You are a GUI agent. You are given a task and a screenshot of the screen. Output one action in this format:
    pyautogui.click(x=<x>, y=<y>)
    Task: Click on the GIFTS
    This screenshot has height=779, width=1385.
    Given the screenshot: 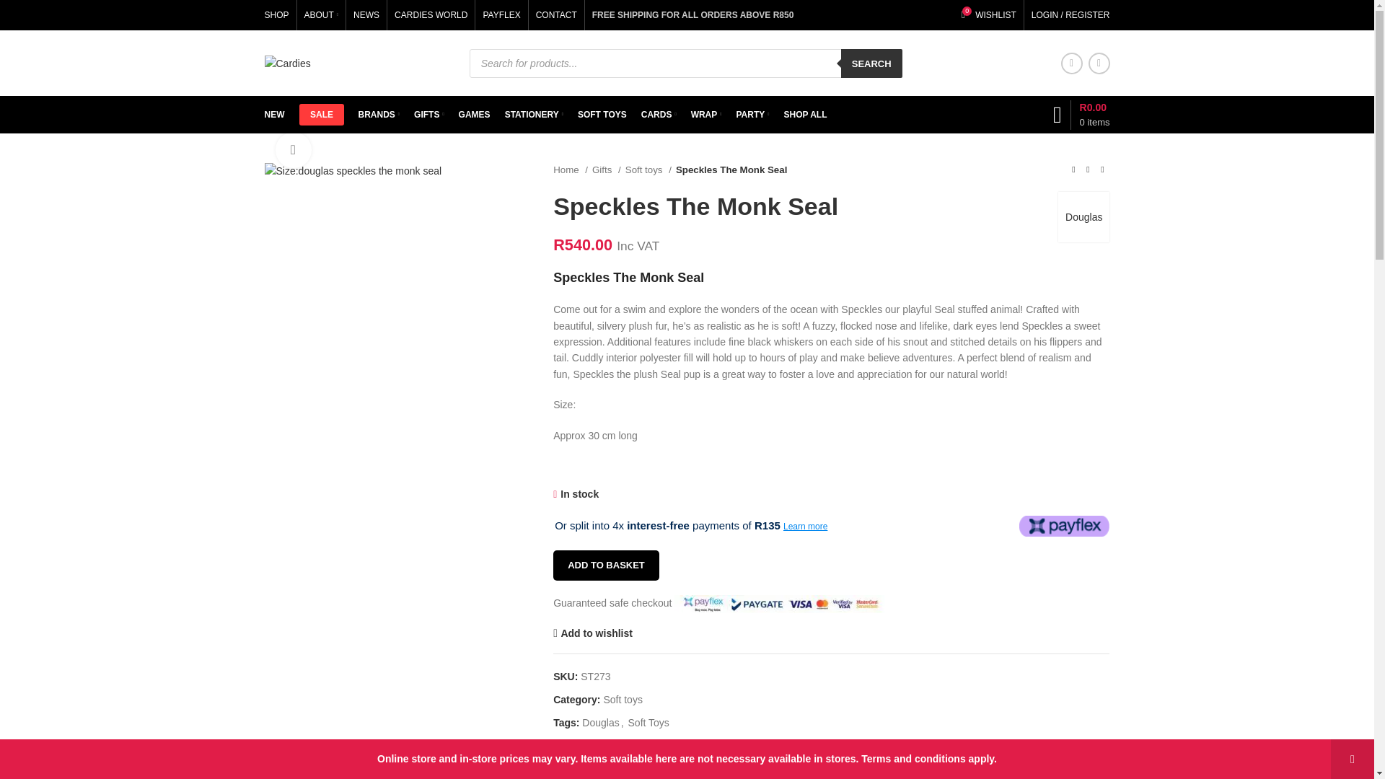 What is the action you would take?
    pyautogui.click(x=429, y=115)
    